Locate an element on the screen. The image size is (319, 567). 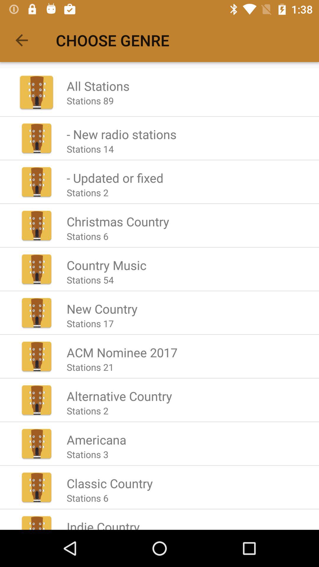
turn on the icon below the stations 2 item is located at coordinates (118, 221).